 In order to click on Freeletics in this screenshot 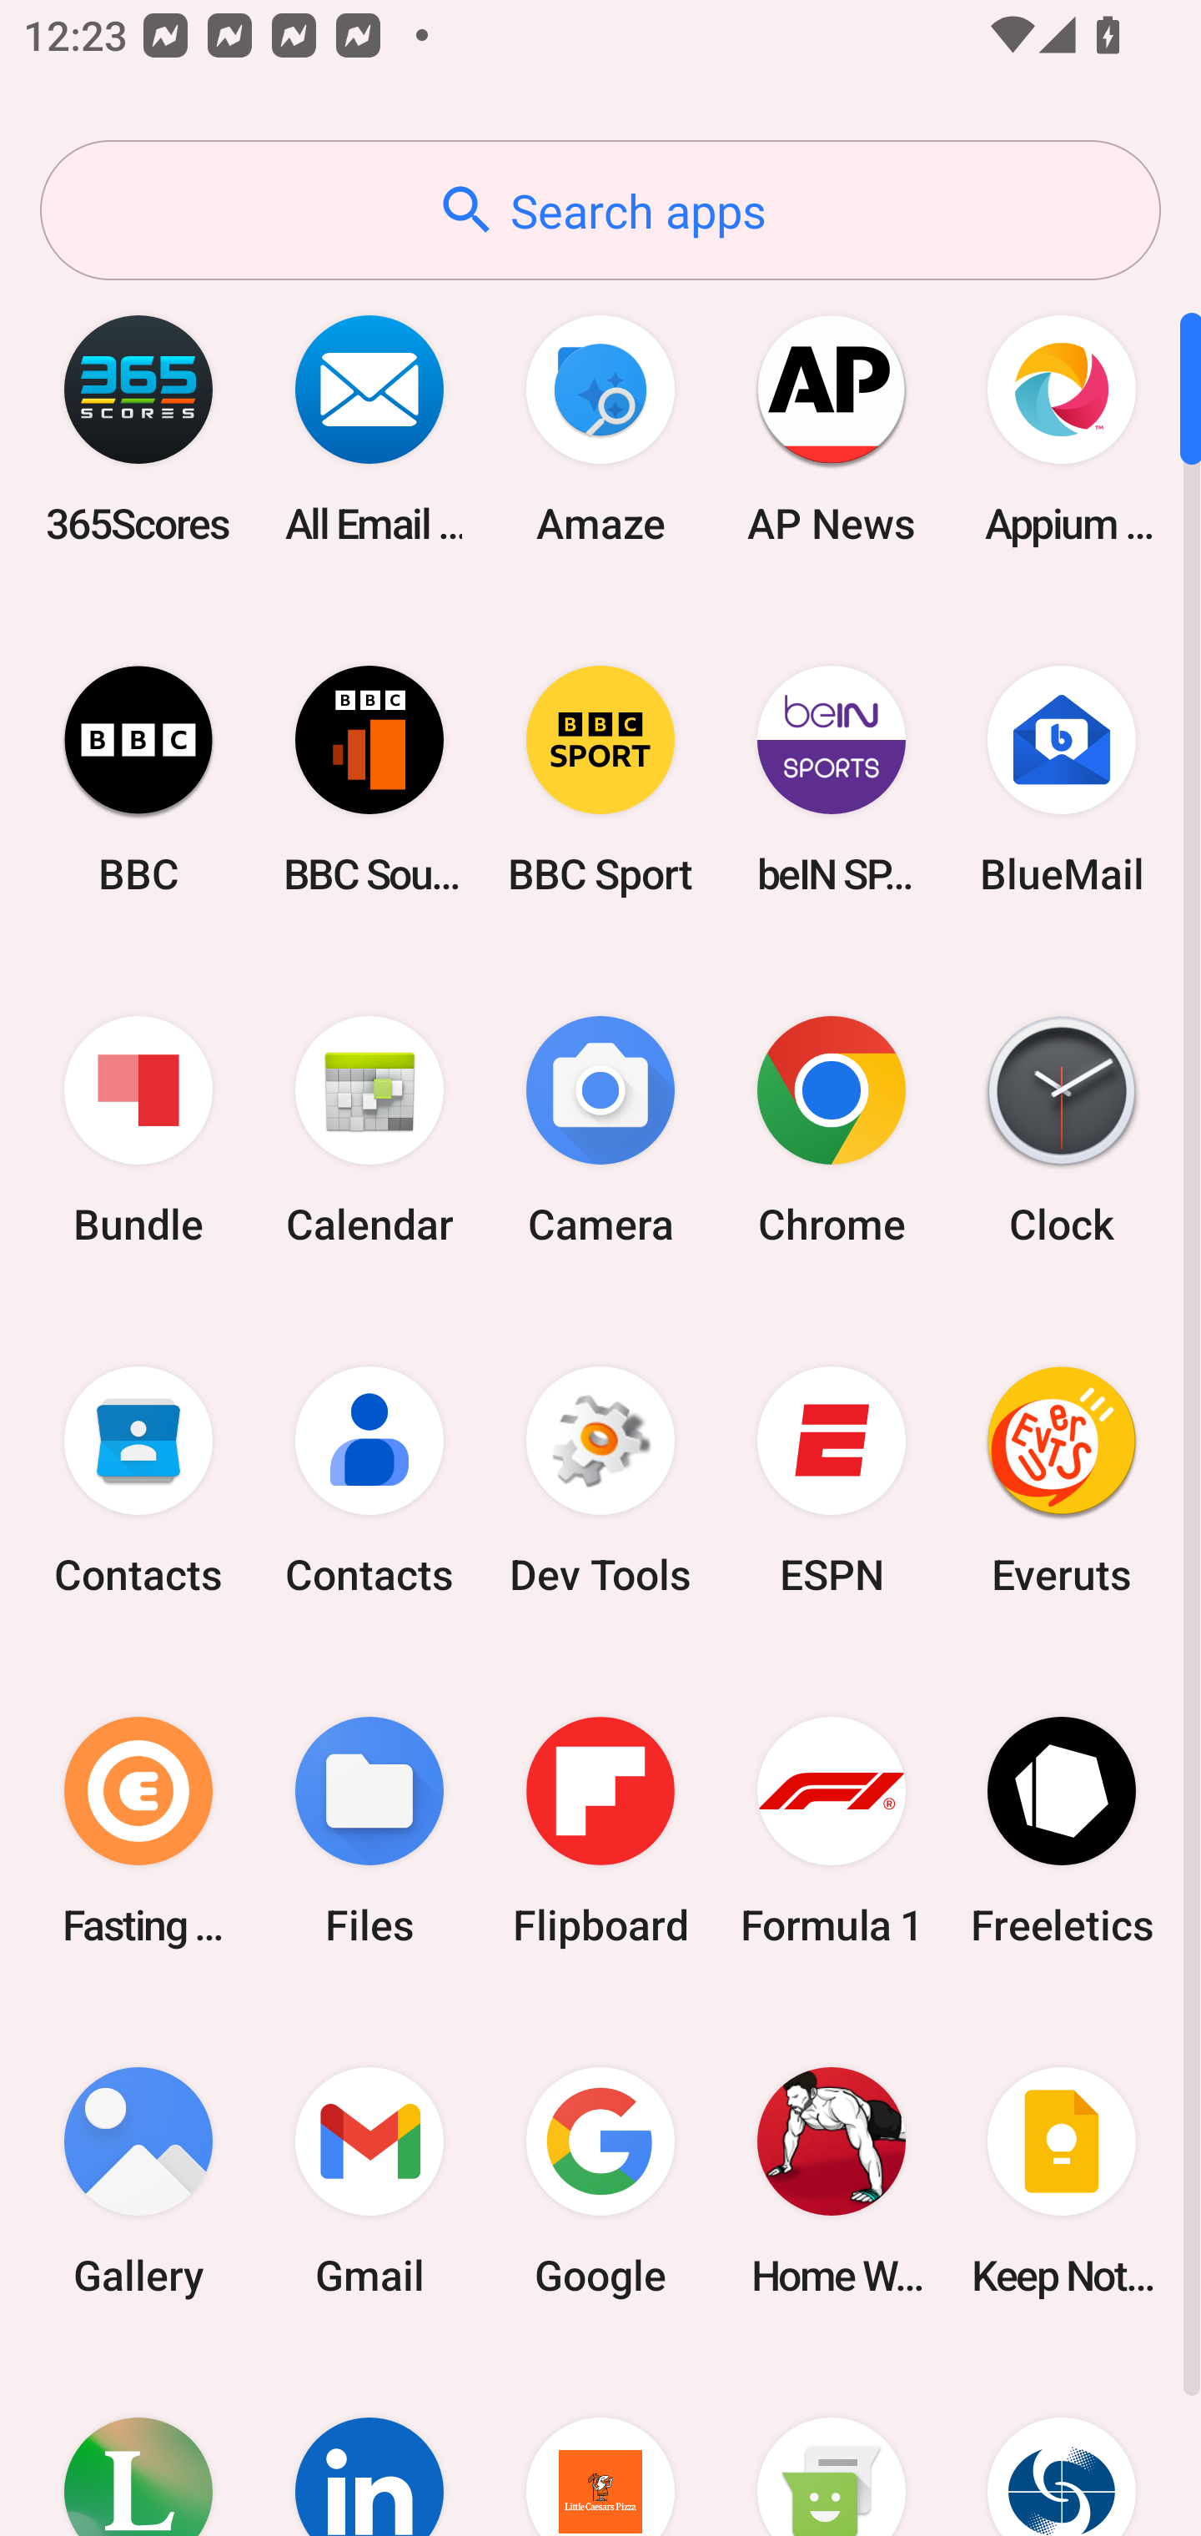, I will do `click(1062, 1830)`.